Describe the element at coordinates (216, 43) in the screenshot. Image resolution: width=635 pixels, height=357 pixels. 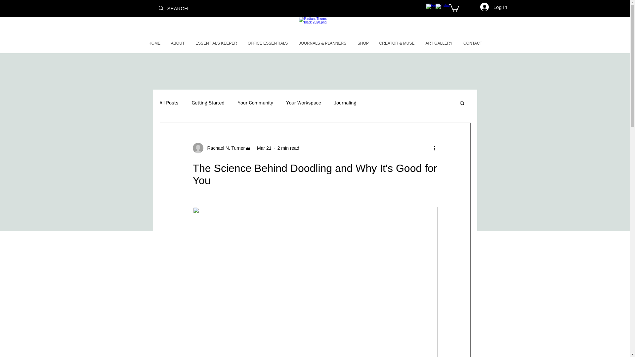
I see `ESSENTIALS KEEPER` at that location.